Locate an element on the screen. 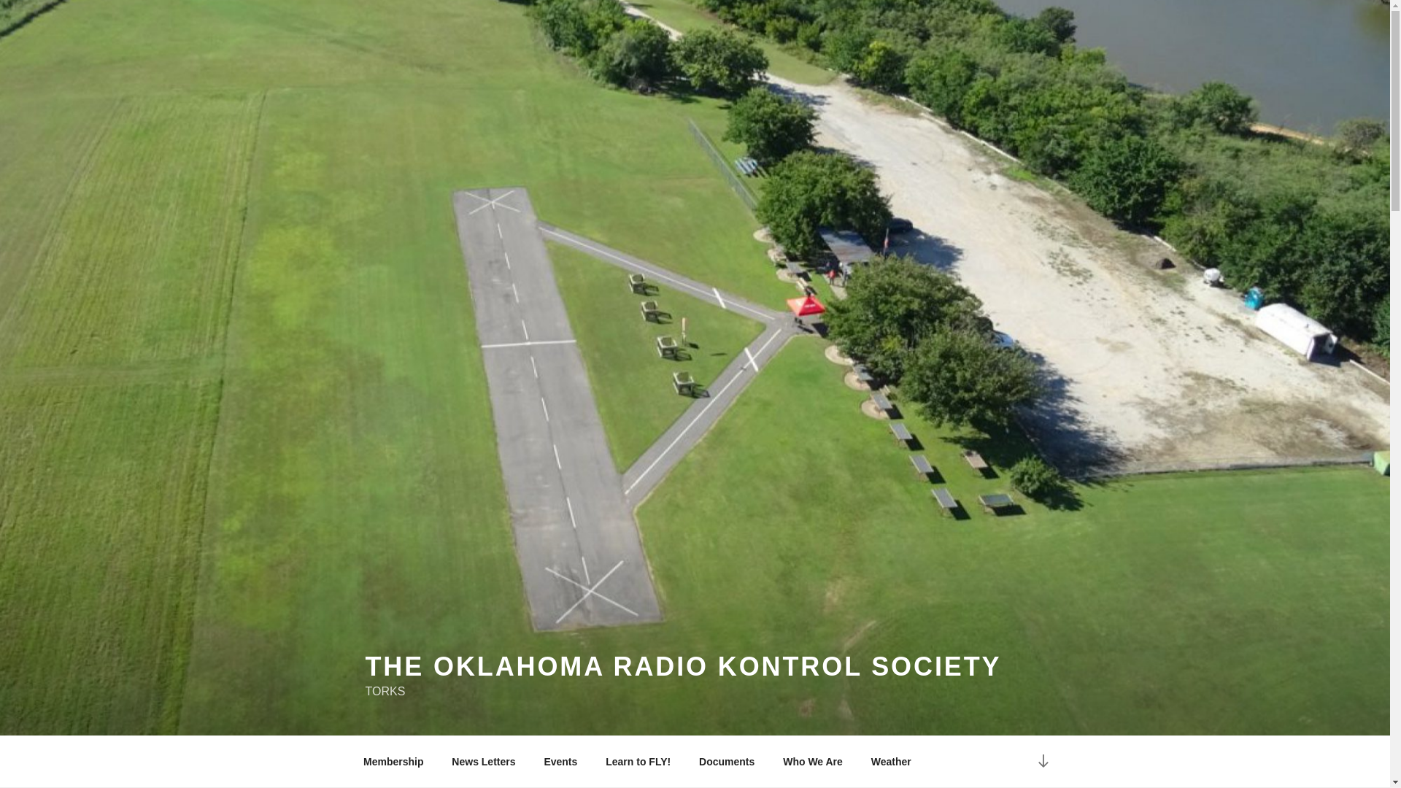 Image resolution: width=1401 pixels, height=788 pixels. Membership is located at coordinates (393, 762).